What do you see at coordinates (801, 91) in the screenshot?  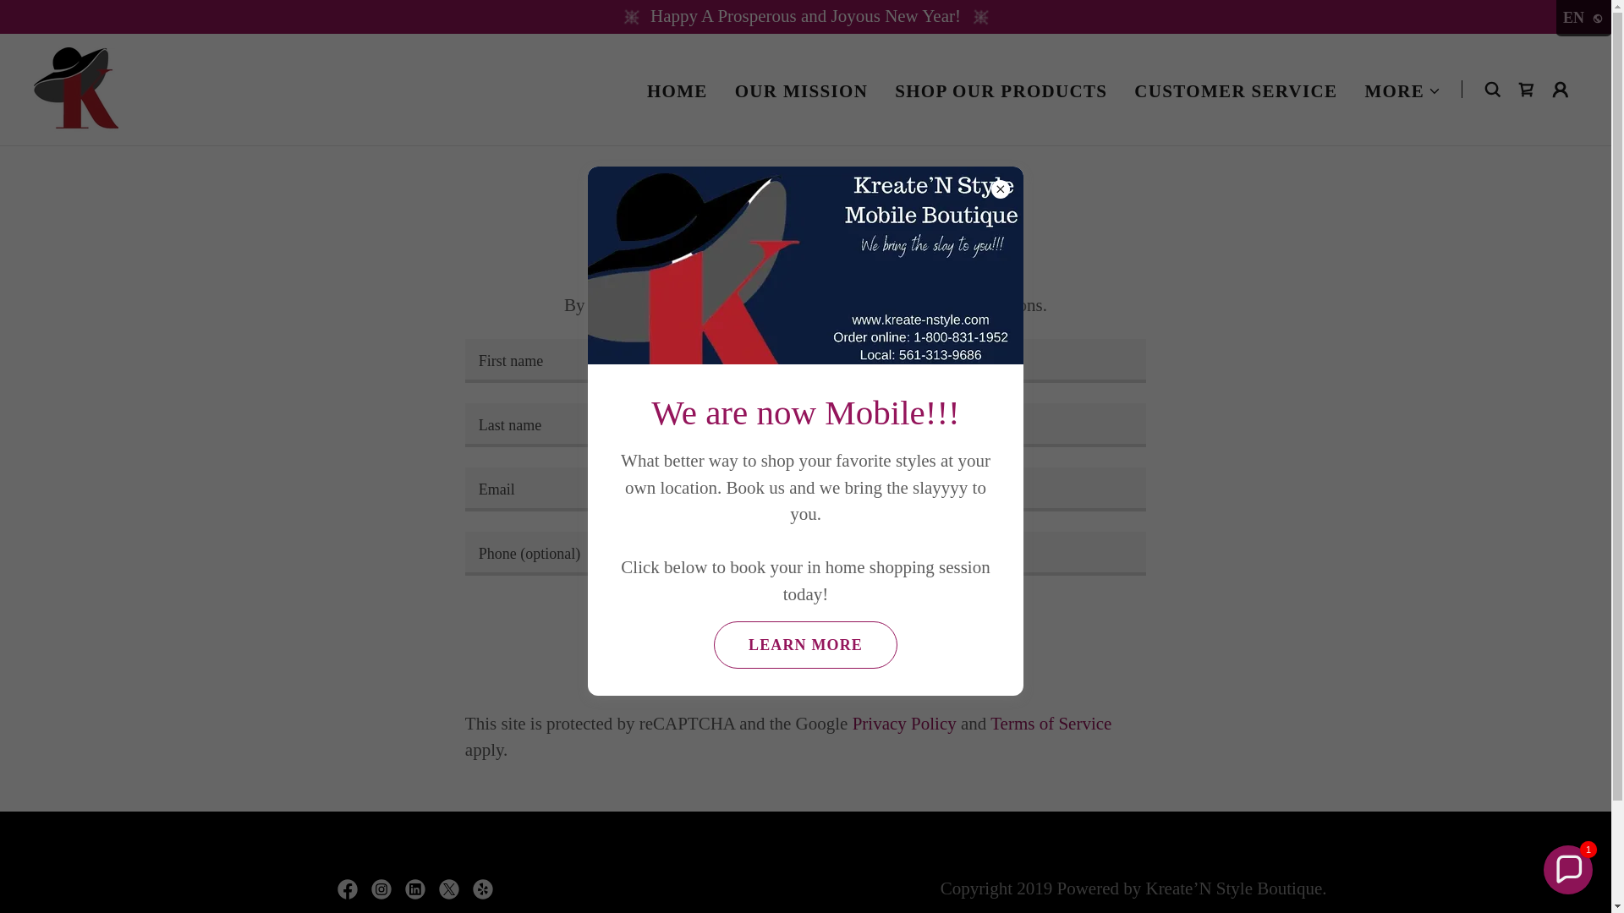 I see `OUR MISSION` at bounding box center [801, 91].